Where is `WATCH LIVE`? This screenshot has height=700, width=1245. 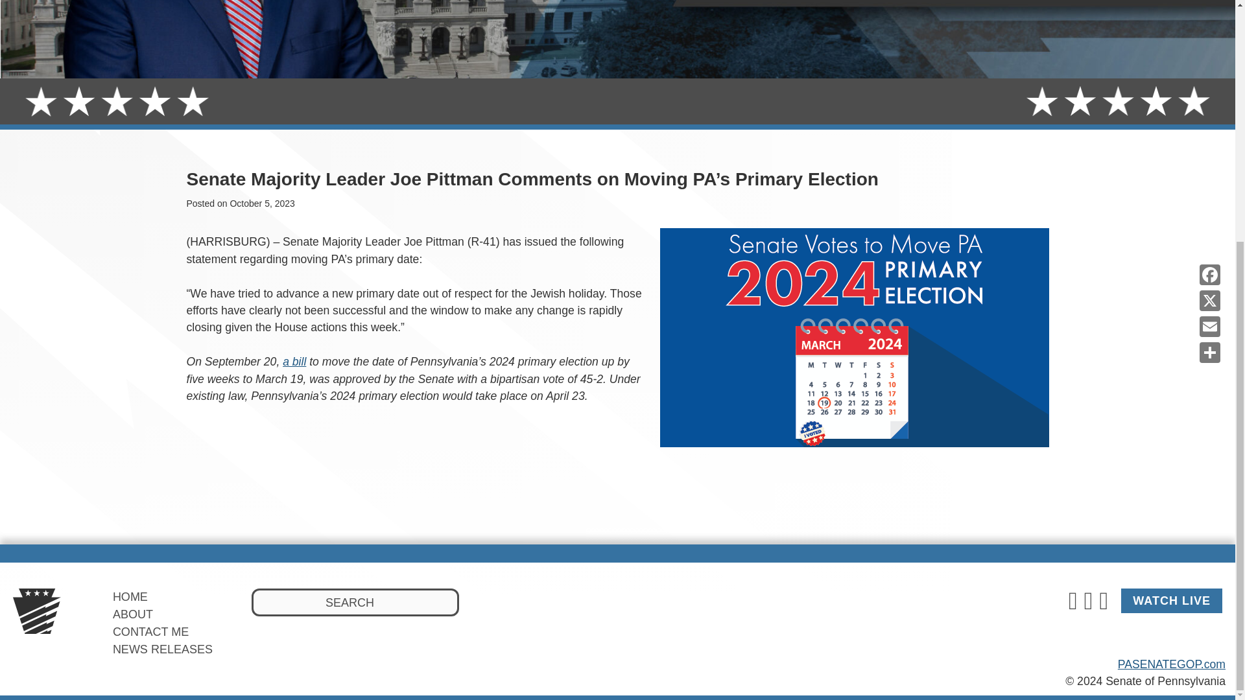
WATCH LIVE is located at coordinates (1172, 601).